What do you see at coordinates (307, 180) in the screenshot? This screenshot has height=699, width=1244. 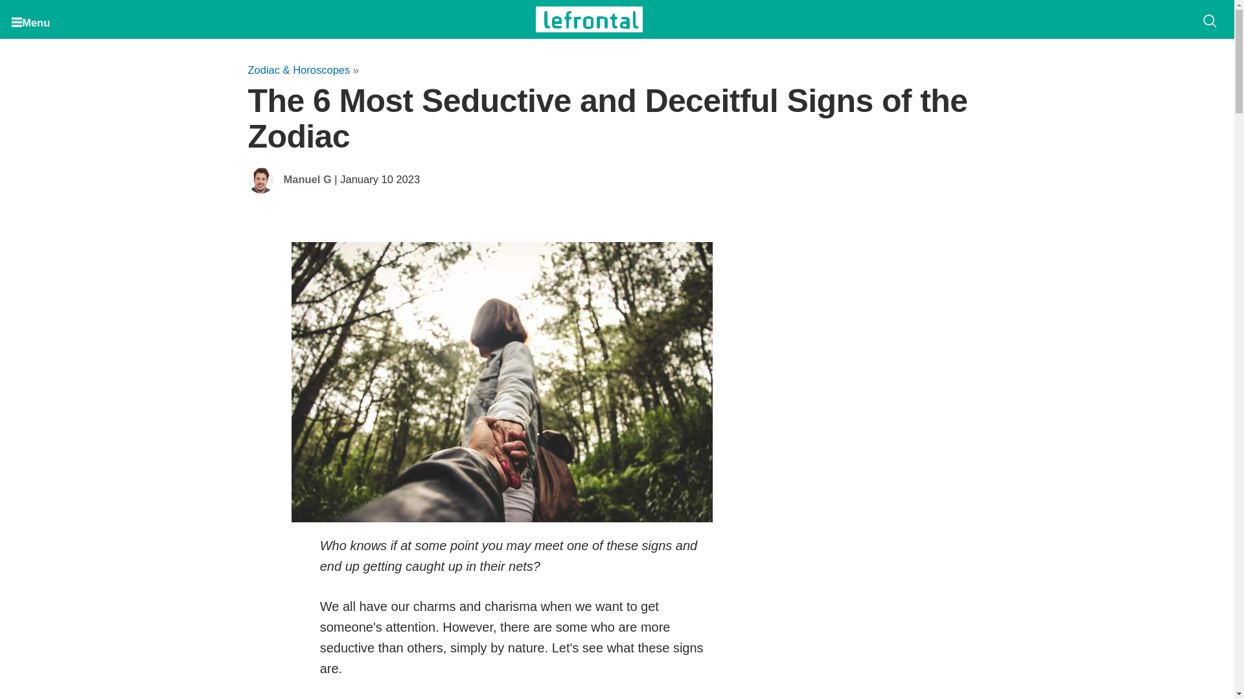 I see `Manuel G` at bounding box center [307, 180].